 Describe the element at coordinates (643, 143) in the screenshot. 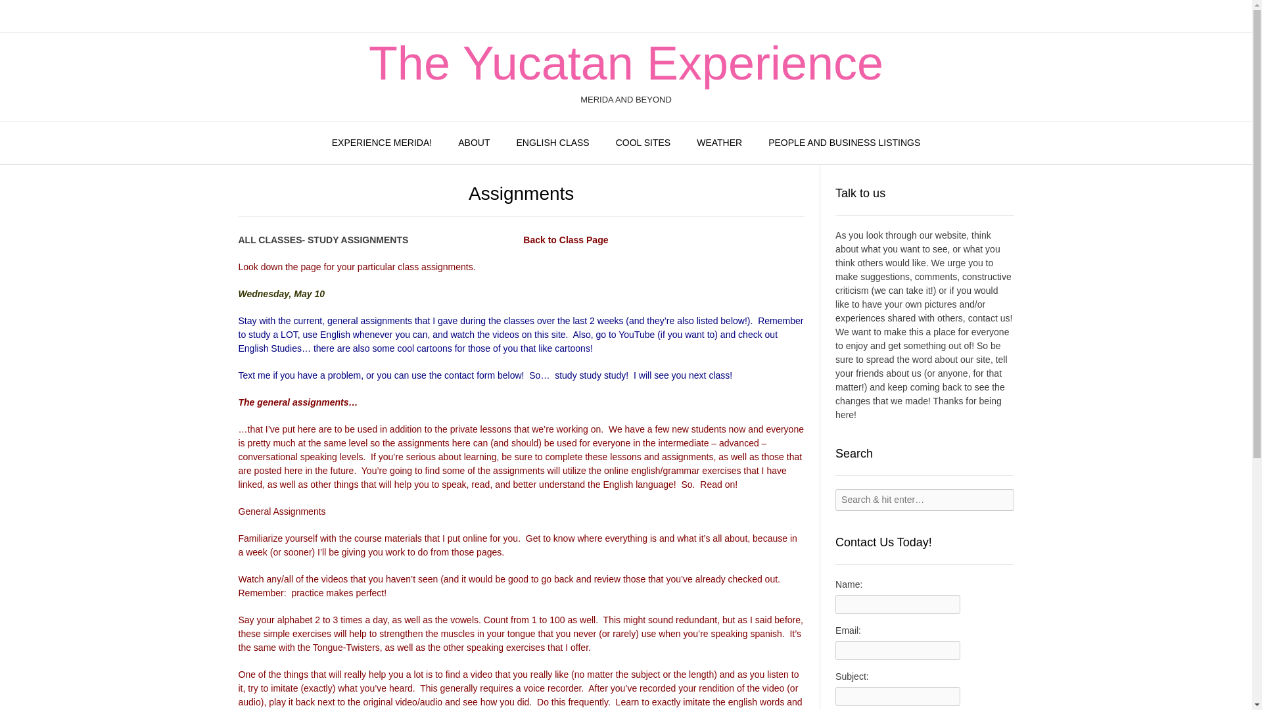

I see `COOL SITES` at that location.